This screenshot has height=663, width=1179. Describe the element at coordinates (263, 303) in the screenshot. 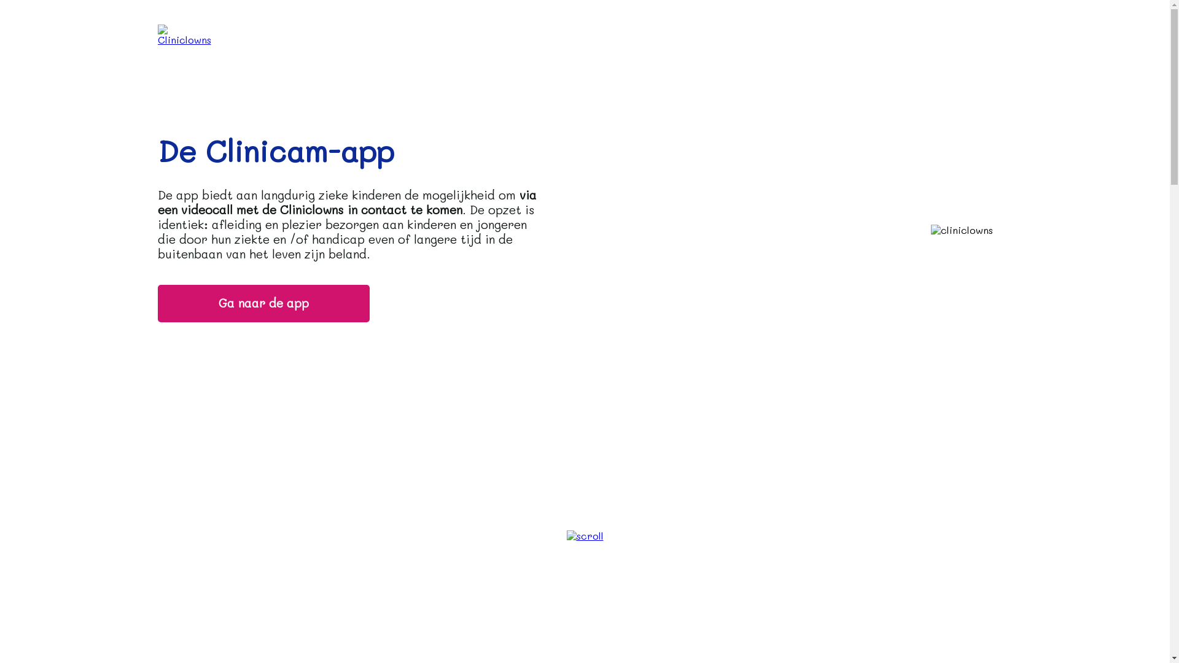

I see `Ga naar de app` at that location.